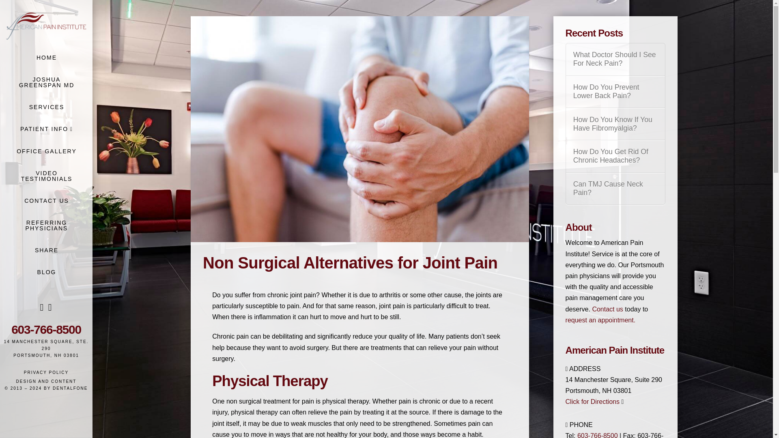 The image size is (779, 438). I want to click on SHARE, so click(46, 250).